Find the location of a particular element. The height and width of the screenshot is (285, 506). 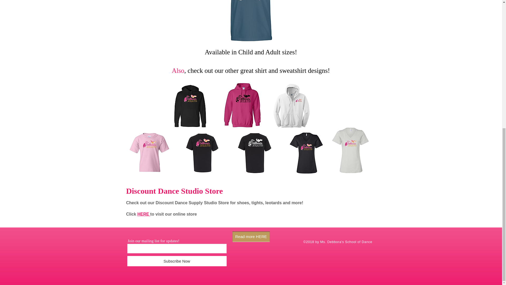

HERE is located at coordinates (144, 214).